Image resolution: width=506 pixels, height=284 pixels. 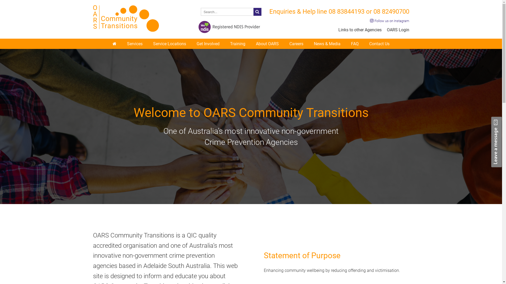 What do you see at coordinates (208, 44) in the screenshot?
I see `Get Involved` at bounding box center [208, 44].